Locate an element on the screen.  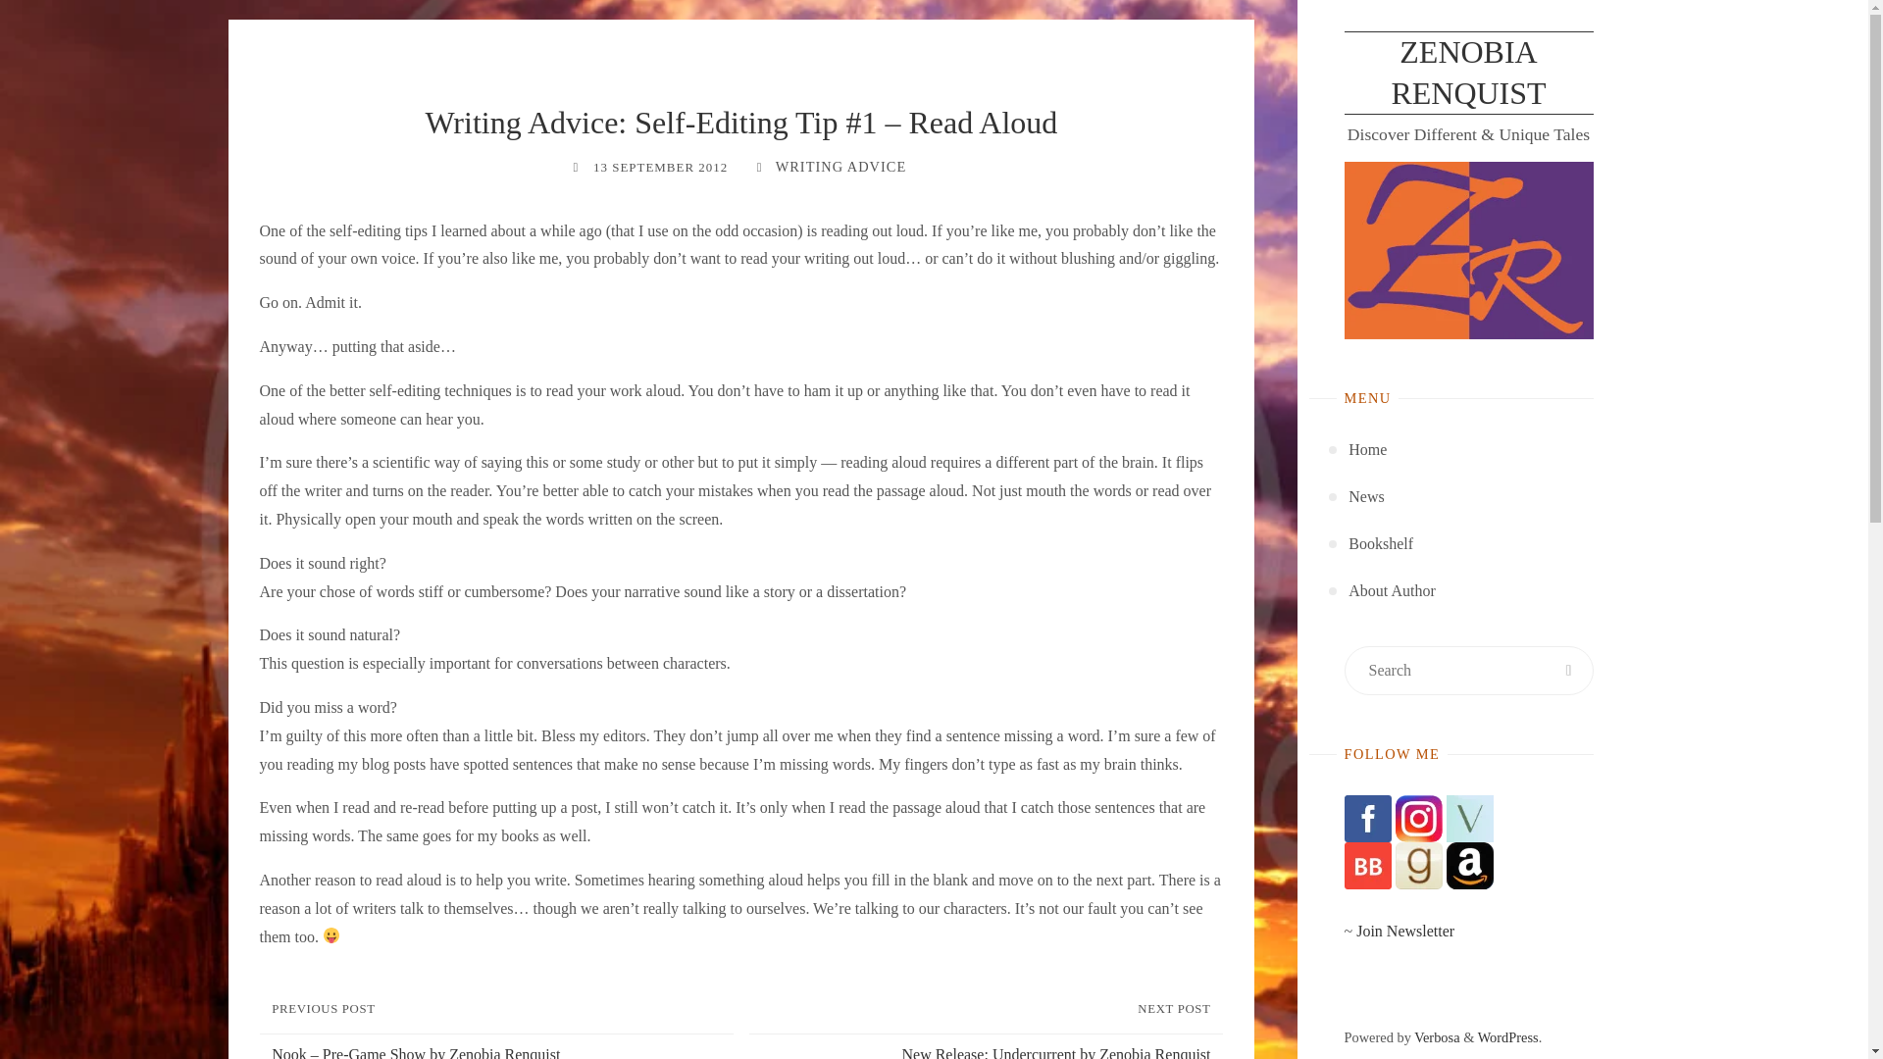
Categories is located at coordinates (759, 167).